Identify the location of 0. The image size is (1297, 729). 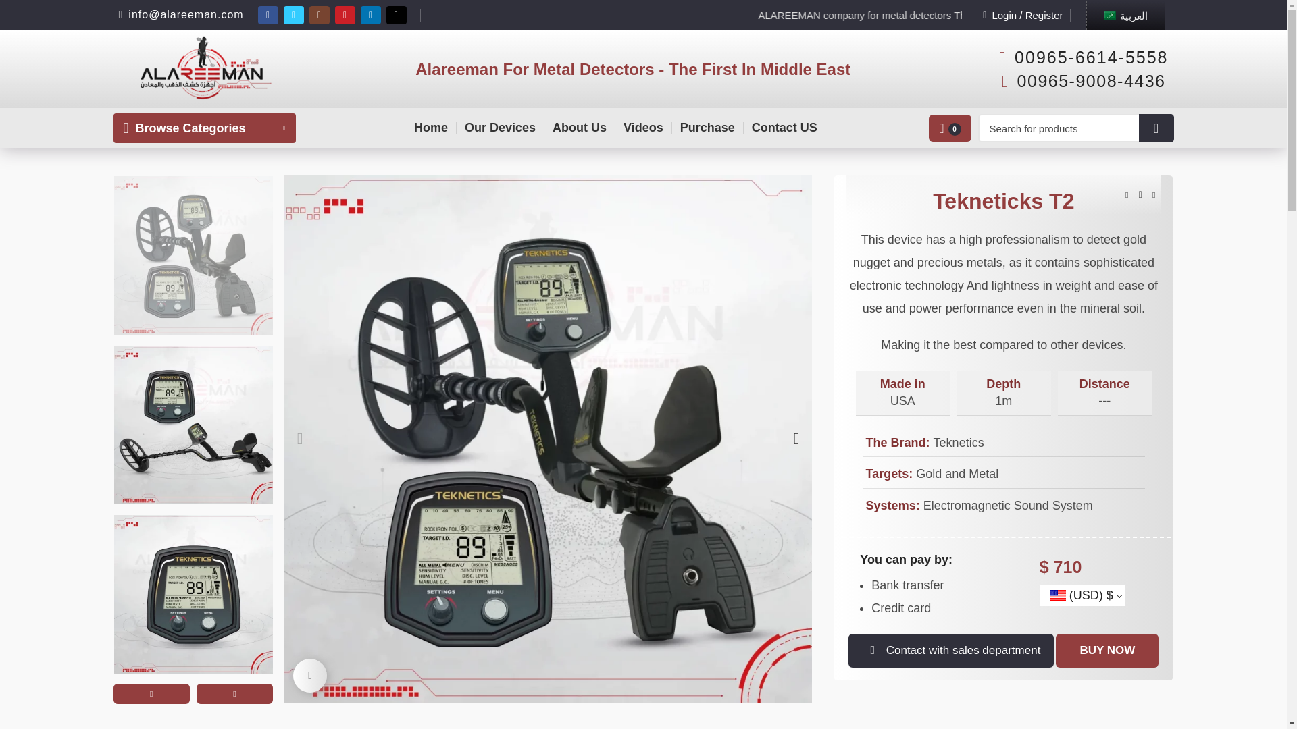
(950, 128).